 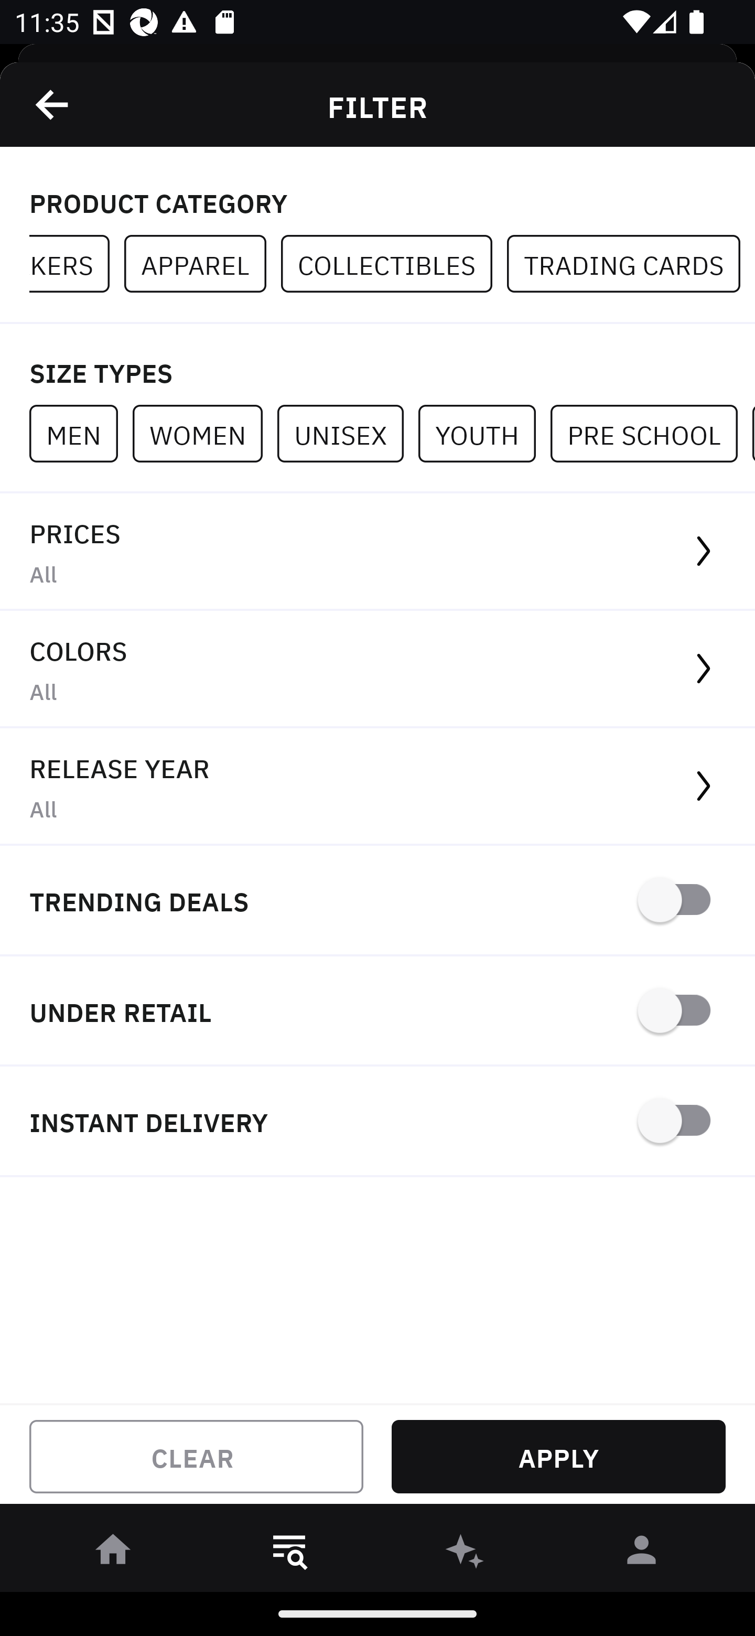 I want to click on TRENDING DEALS, so click(x=377, y=901).